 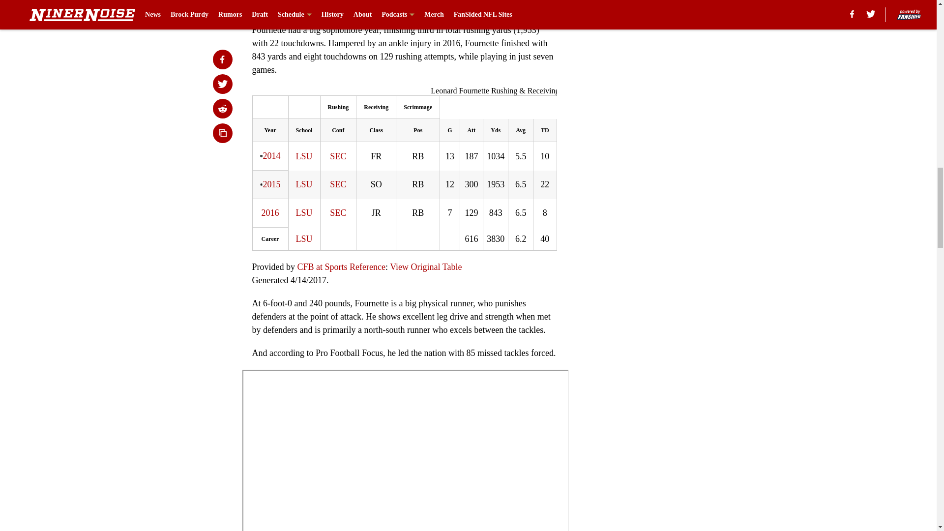 I want to click on No. 23 on theirs, so click(x=400, y=6).